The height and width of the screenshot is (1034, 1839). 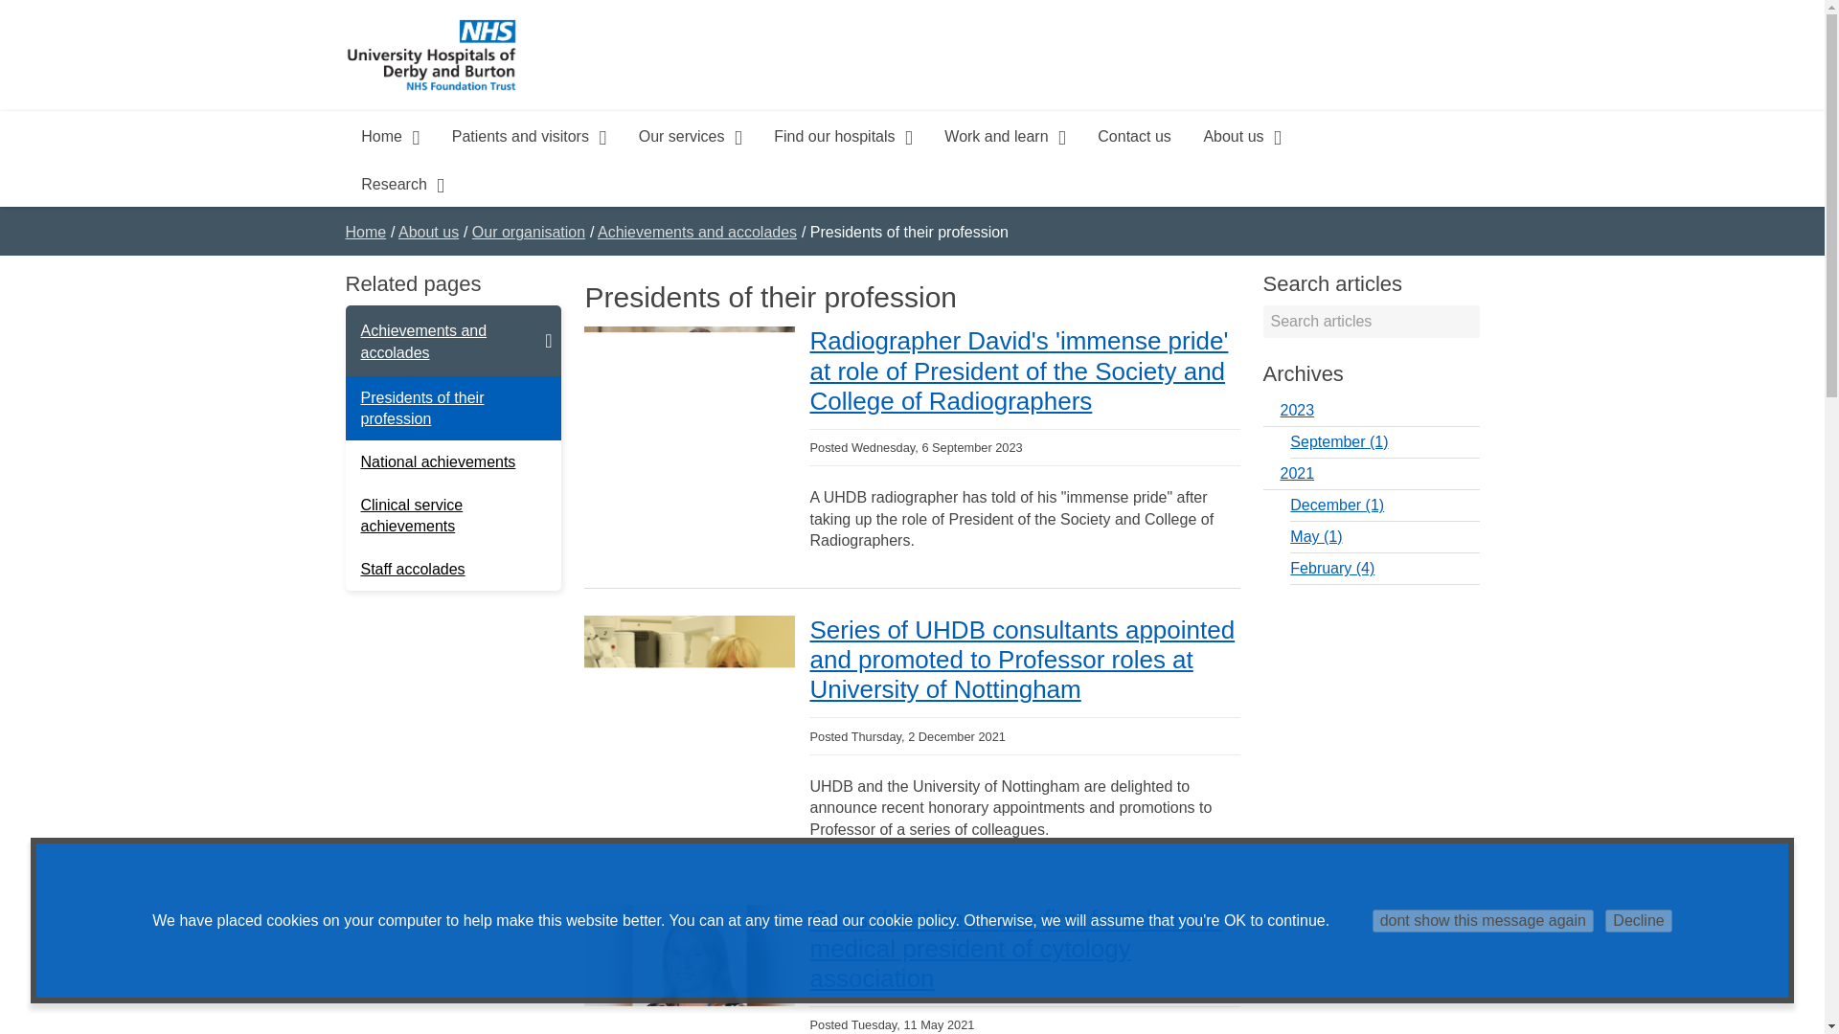 What do you see at coordinates (389, 134) in the screenshot?
I see `Home` at bounding box center [389, 134].